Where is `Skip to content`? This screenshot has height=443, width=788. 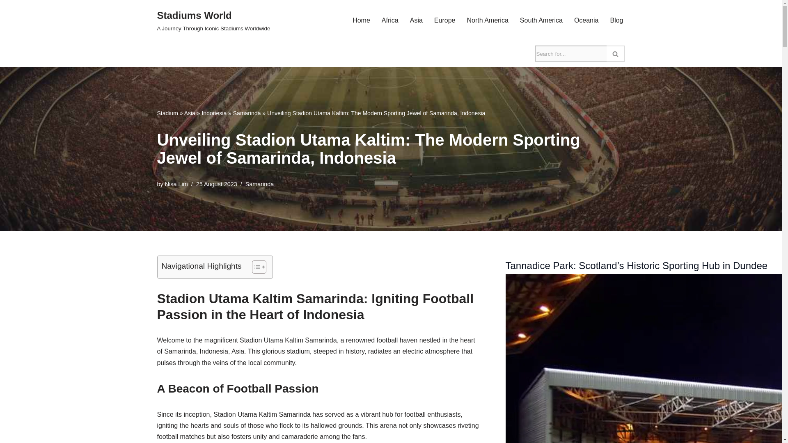
Skip to content is located at coordinates (6, 17).